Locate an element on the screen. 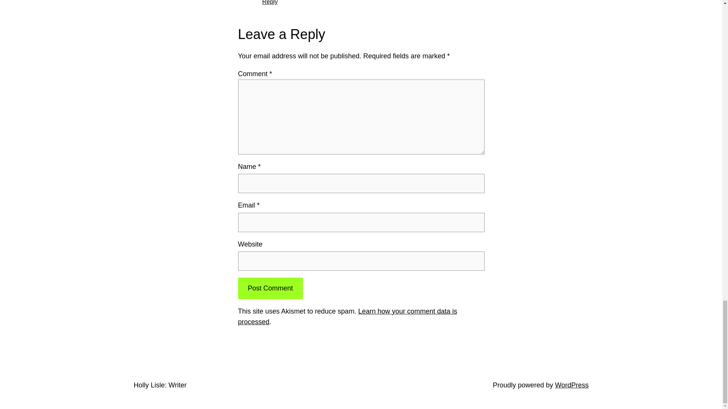 The height and width of the screenshot is (409, 728). Holly Lisle: Writer is located at coordinates (160, 385).